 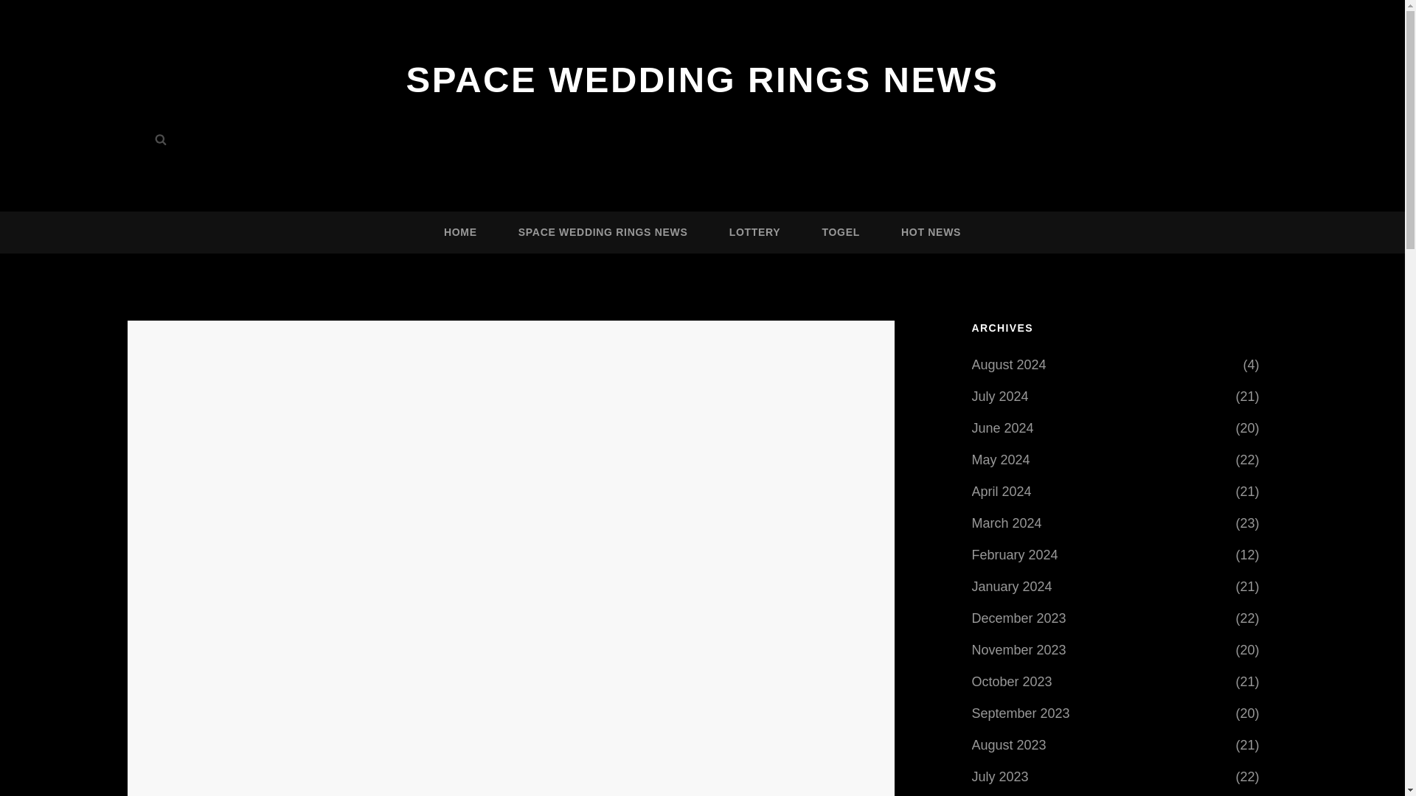 I want to click on September 2023, so click(x=1021, y=713).